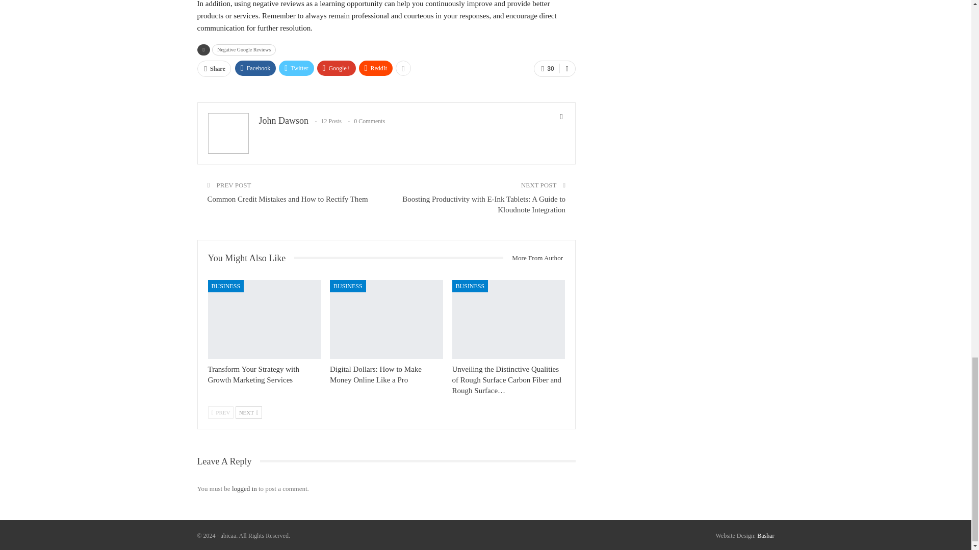 The image size is (979, 550). I want to click on Transform Your Strategy with Growth Marketing Services, so click(264, 319).